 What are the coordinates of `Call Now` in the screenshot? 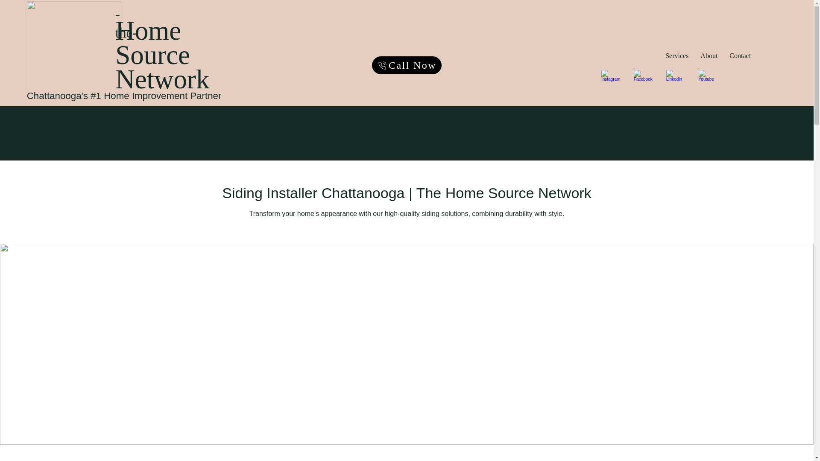 It's located at (407, 65).